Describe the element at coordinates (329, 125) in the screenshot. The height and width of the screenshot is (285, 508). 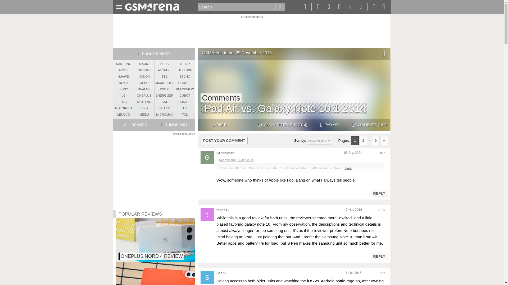
I see `IPAD AIR` at that location.